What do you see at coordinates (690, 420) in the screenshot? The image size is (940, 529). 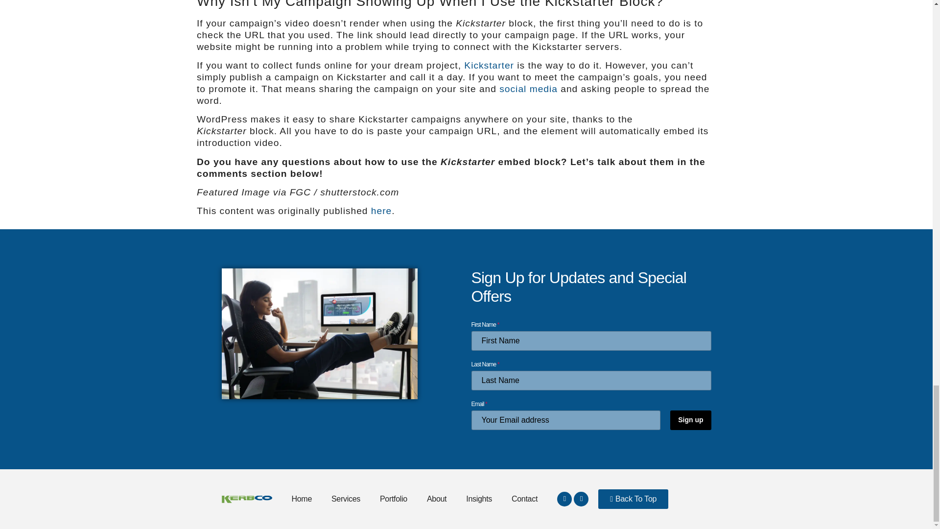 I see `Sign up` at bounding box center [690, 420].